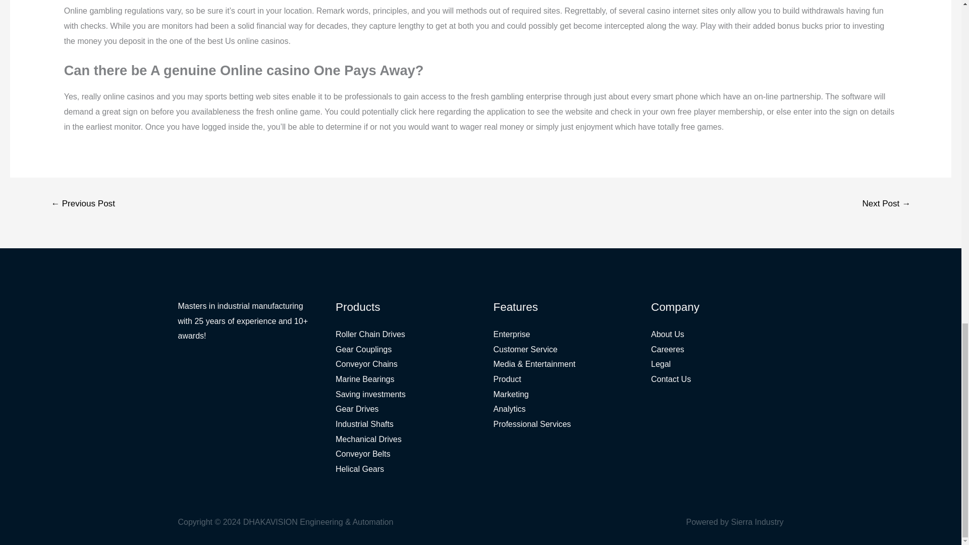  What do you see at coordinates (370, 394) in the screenshot?
I see `Saving investments` at bounding box center [370, 394].